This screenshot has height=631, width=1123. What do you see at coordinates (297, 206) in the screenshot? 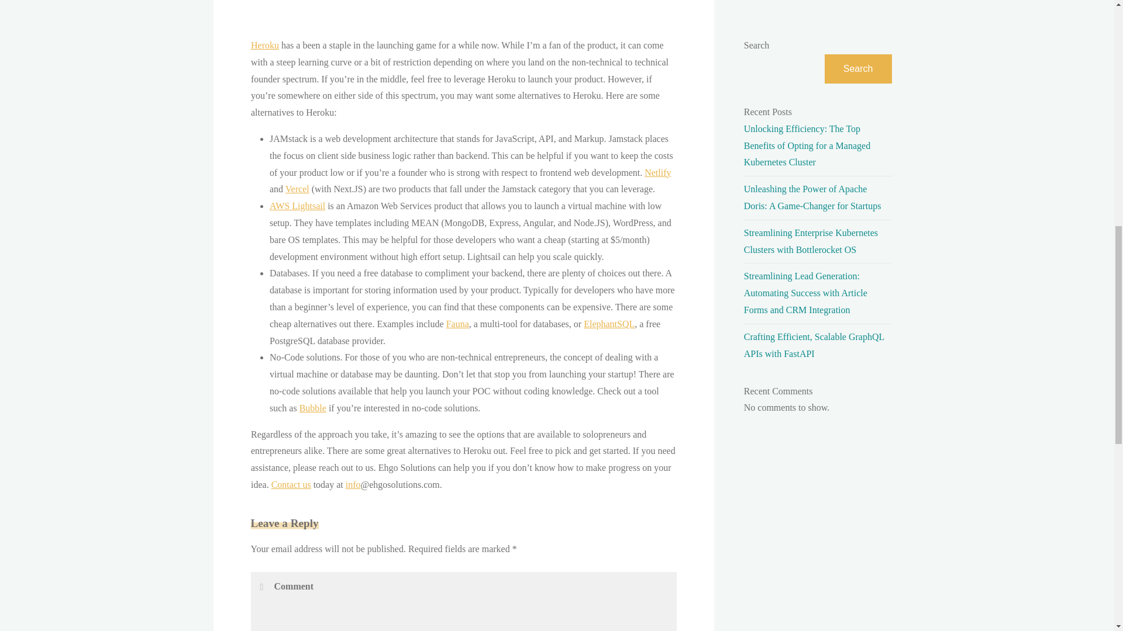
I see `AWS Lightsail` at bounding box center [297, 206].